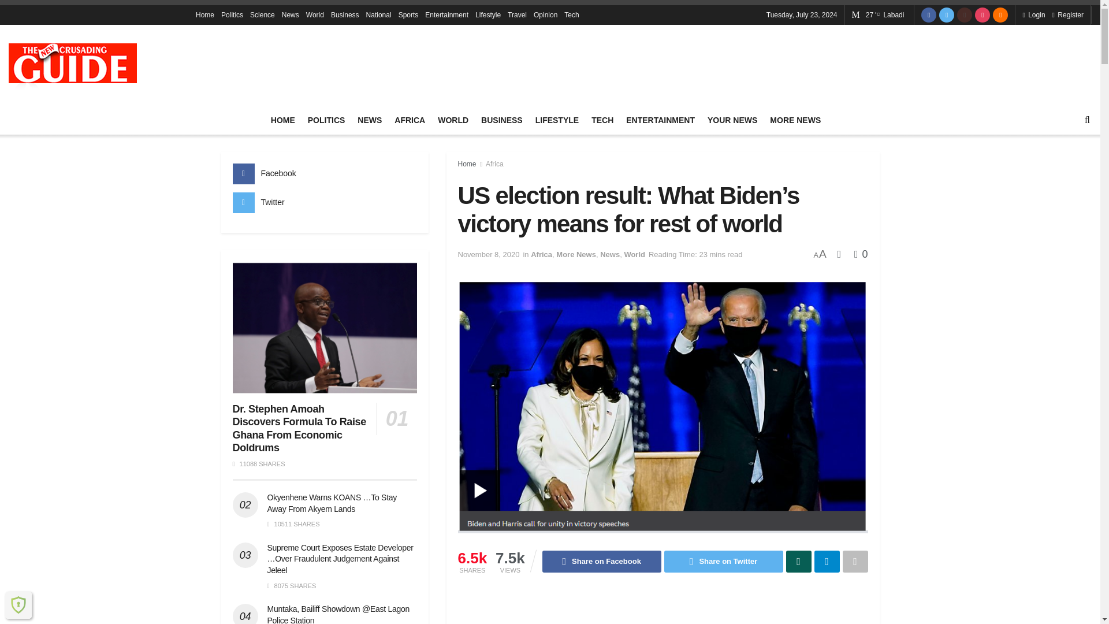 The height and width of the screenshot is (624, 1109). What do you see at coordinates (314, 15) in the screenshot?
I see `World` at bounding box center [314, 15].